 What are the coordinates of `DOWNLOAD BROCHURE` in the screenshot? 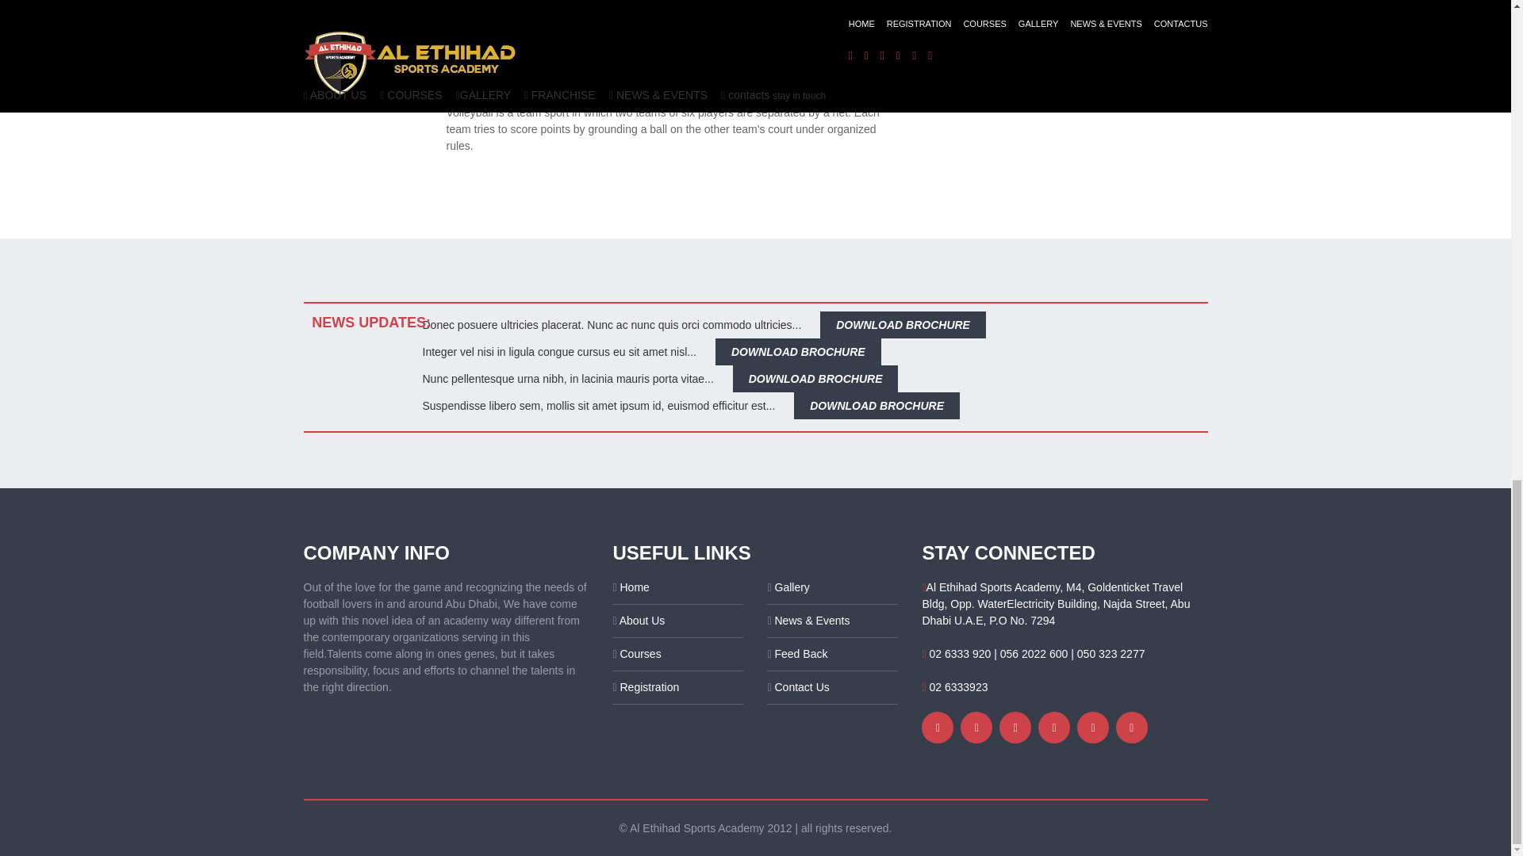 It's located at (876, 406).